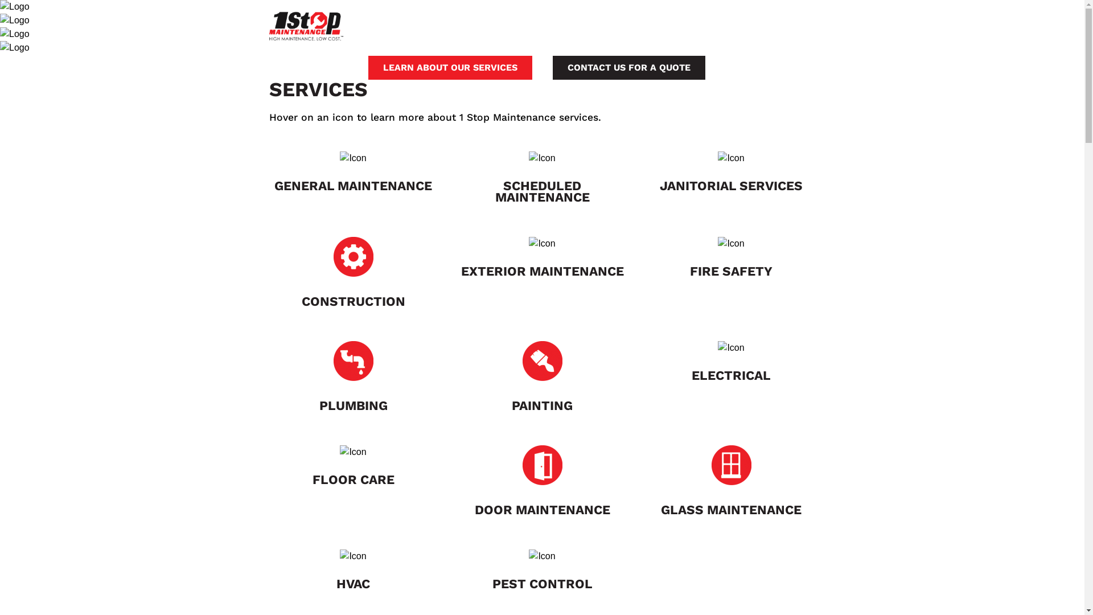 This screenshot has height=615, width=1093. Describe the element at coordinates (729, 24) in the screenshot. I see `BLOG` at that location.